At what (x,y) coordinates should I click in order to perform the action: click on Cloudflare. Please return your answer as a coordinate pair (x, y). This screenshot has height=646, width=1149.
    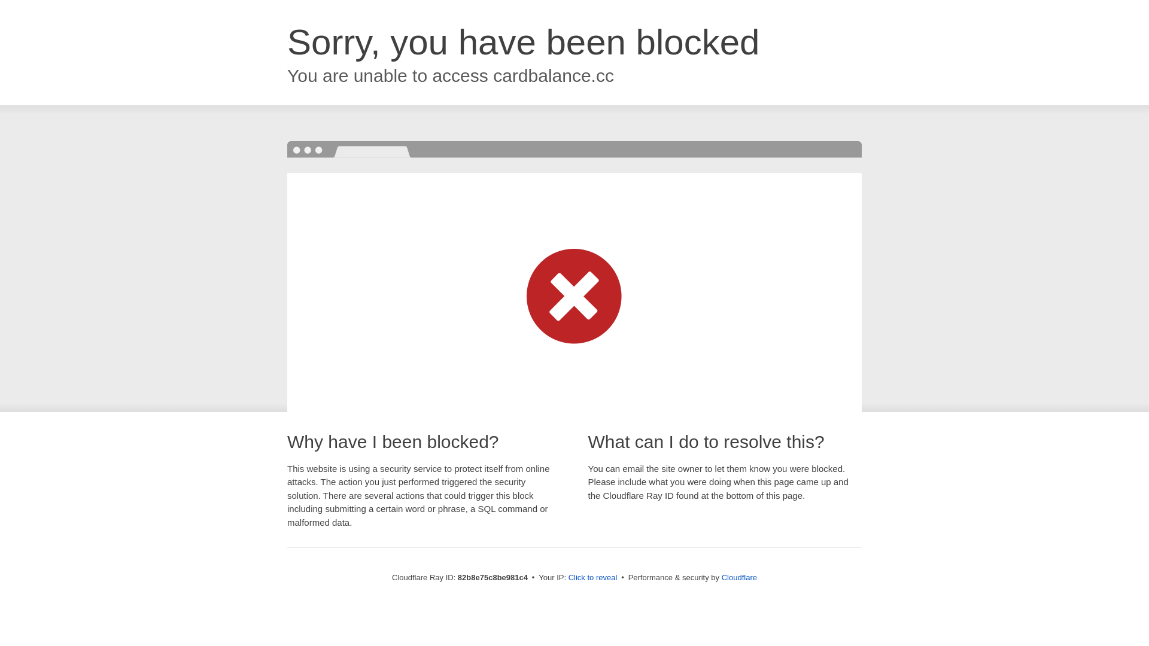
    Looking at the image, I should click on (740, 578).